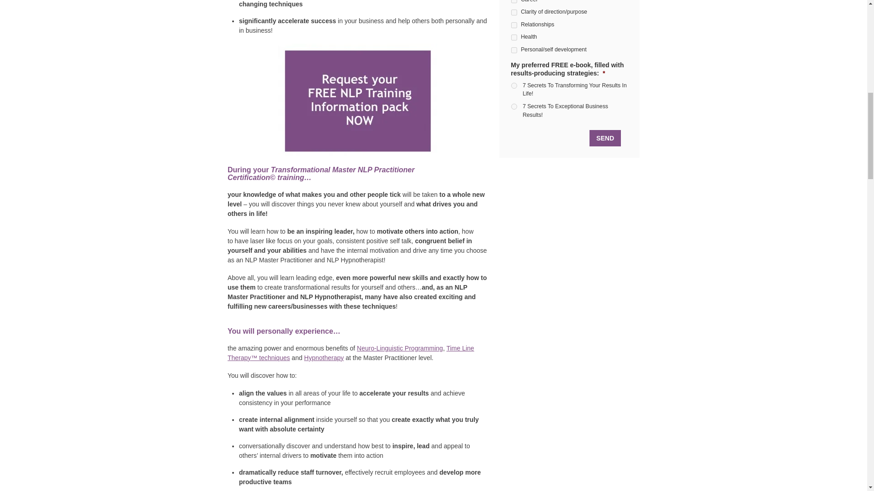 This screenshot has height=491, width=874. Describe the element at coordinates (324, 357) in the screenshot. I see `Hypnotherapy` at that location.